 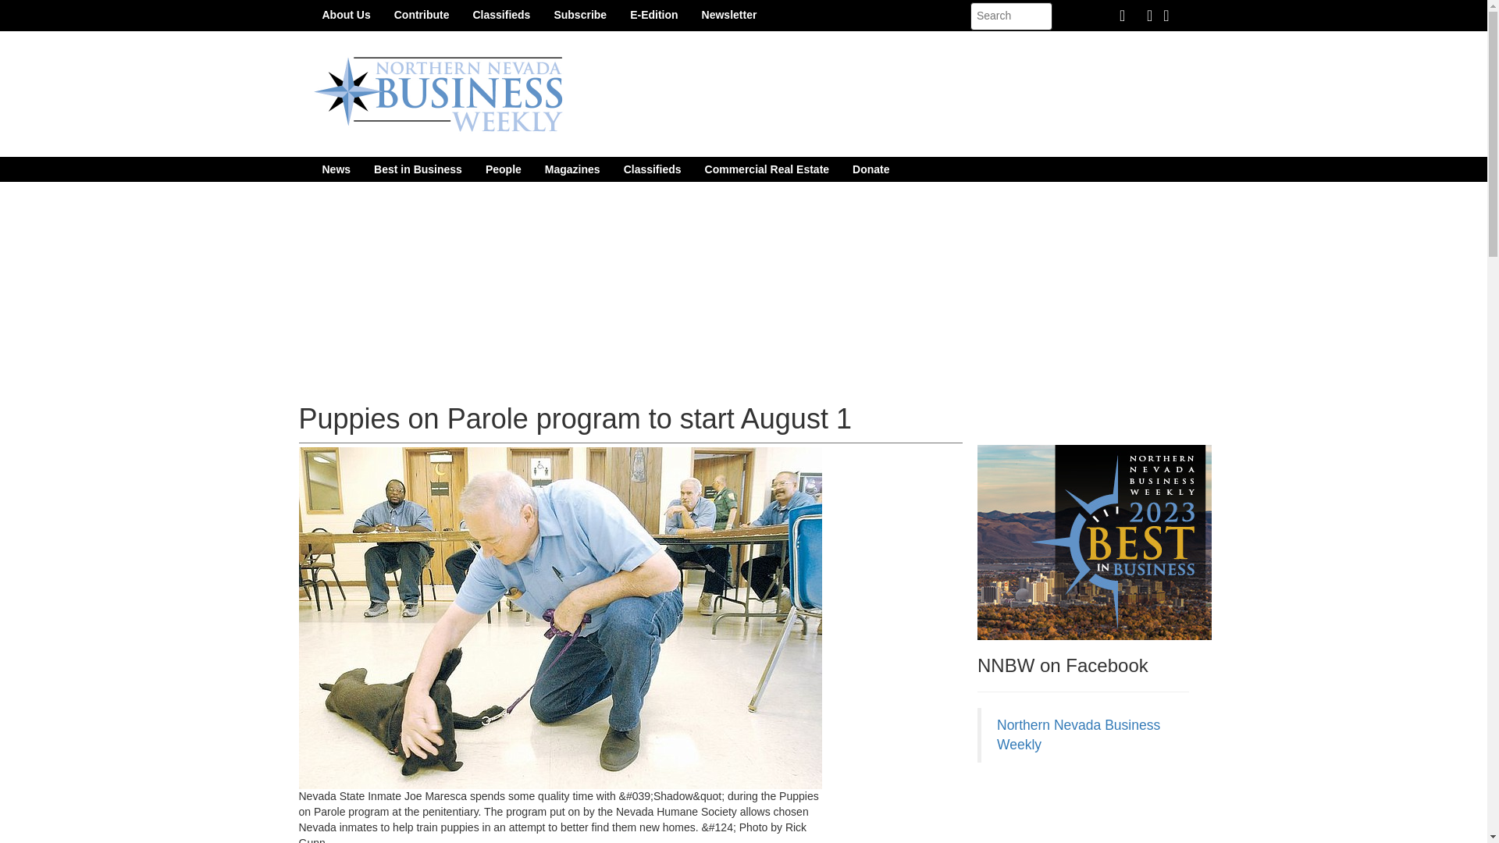 I want to click on Magazines, so click(x=572, y=169).